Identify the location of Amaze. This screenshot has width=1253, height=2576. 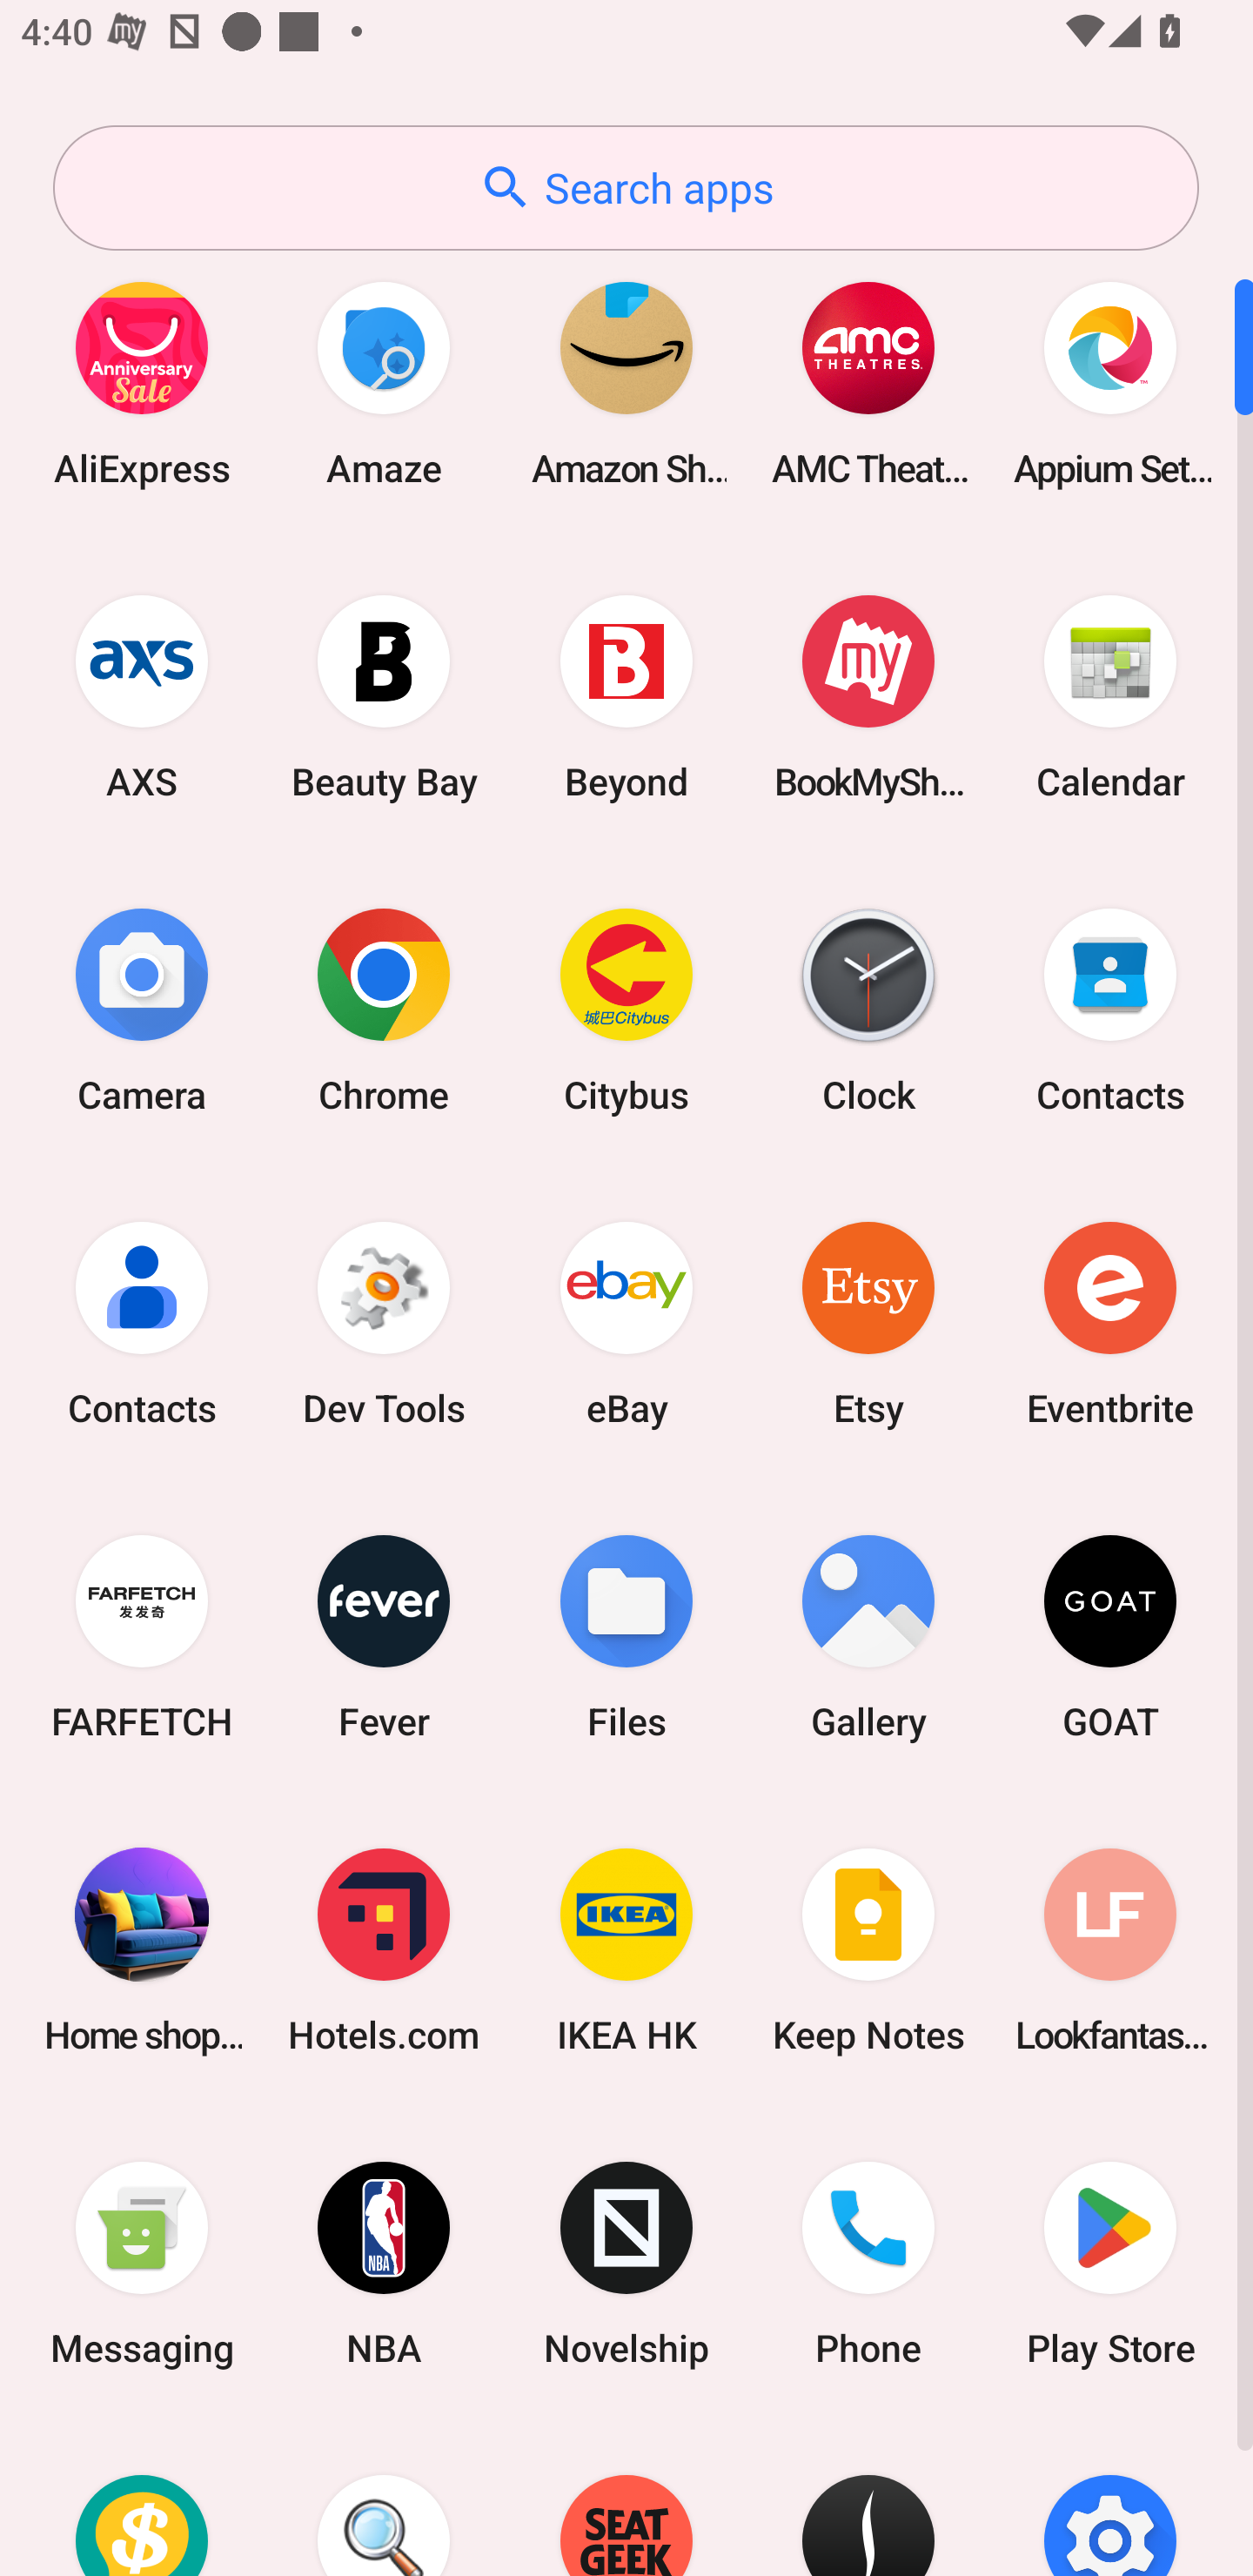
(384, 383).